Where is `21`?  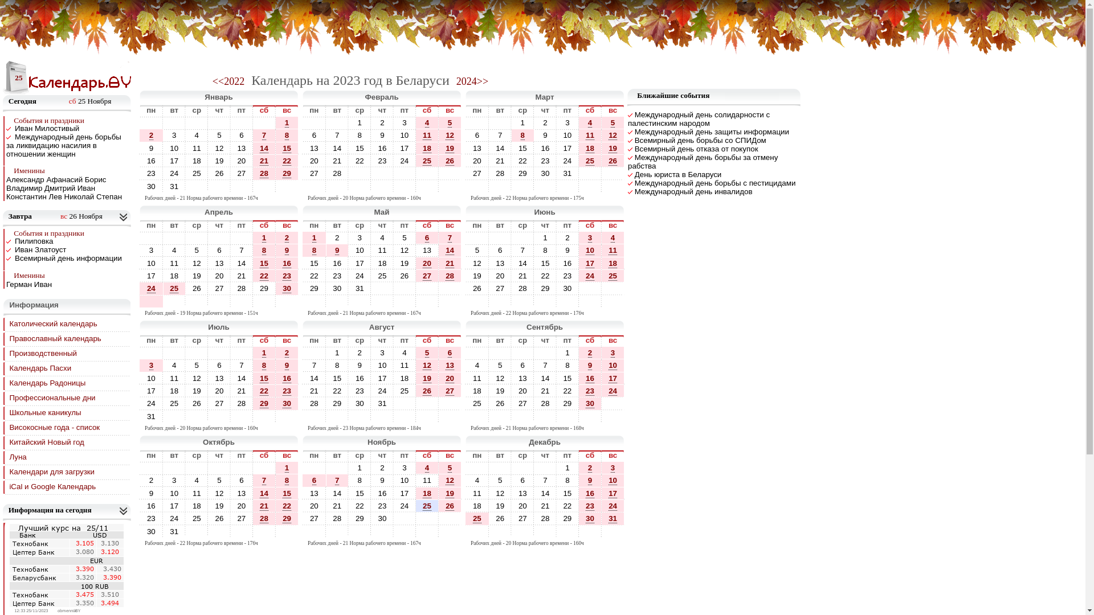
21 is located at coordinates (264, 506).